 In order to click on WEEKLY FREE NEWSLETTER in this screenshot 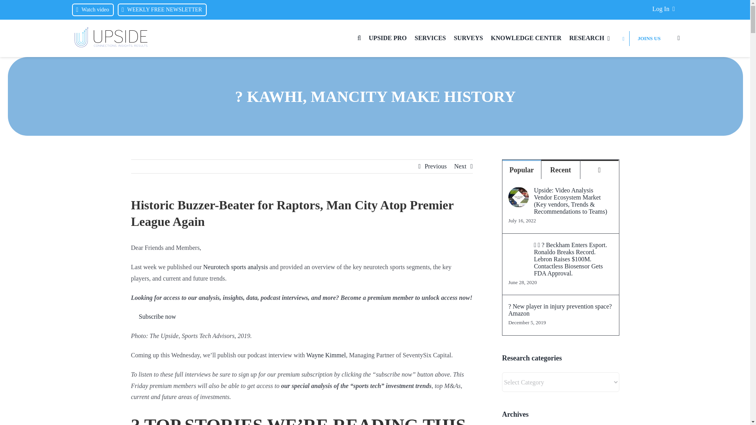, I will do `click(162, 10)`.